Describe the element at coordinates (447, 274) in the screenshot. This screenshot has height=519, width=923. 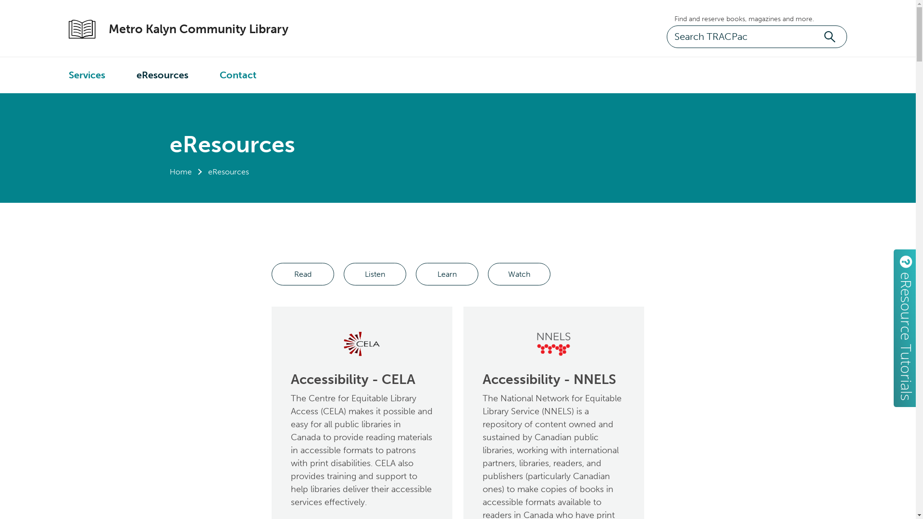
I see `Learn` at that location.